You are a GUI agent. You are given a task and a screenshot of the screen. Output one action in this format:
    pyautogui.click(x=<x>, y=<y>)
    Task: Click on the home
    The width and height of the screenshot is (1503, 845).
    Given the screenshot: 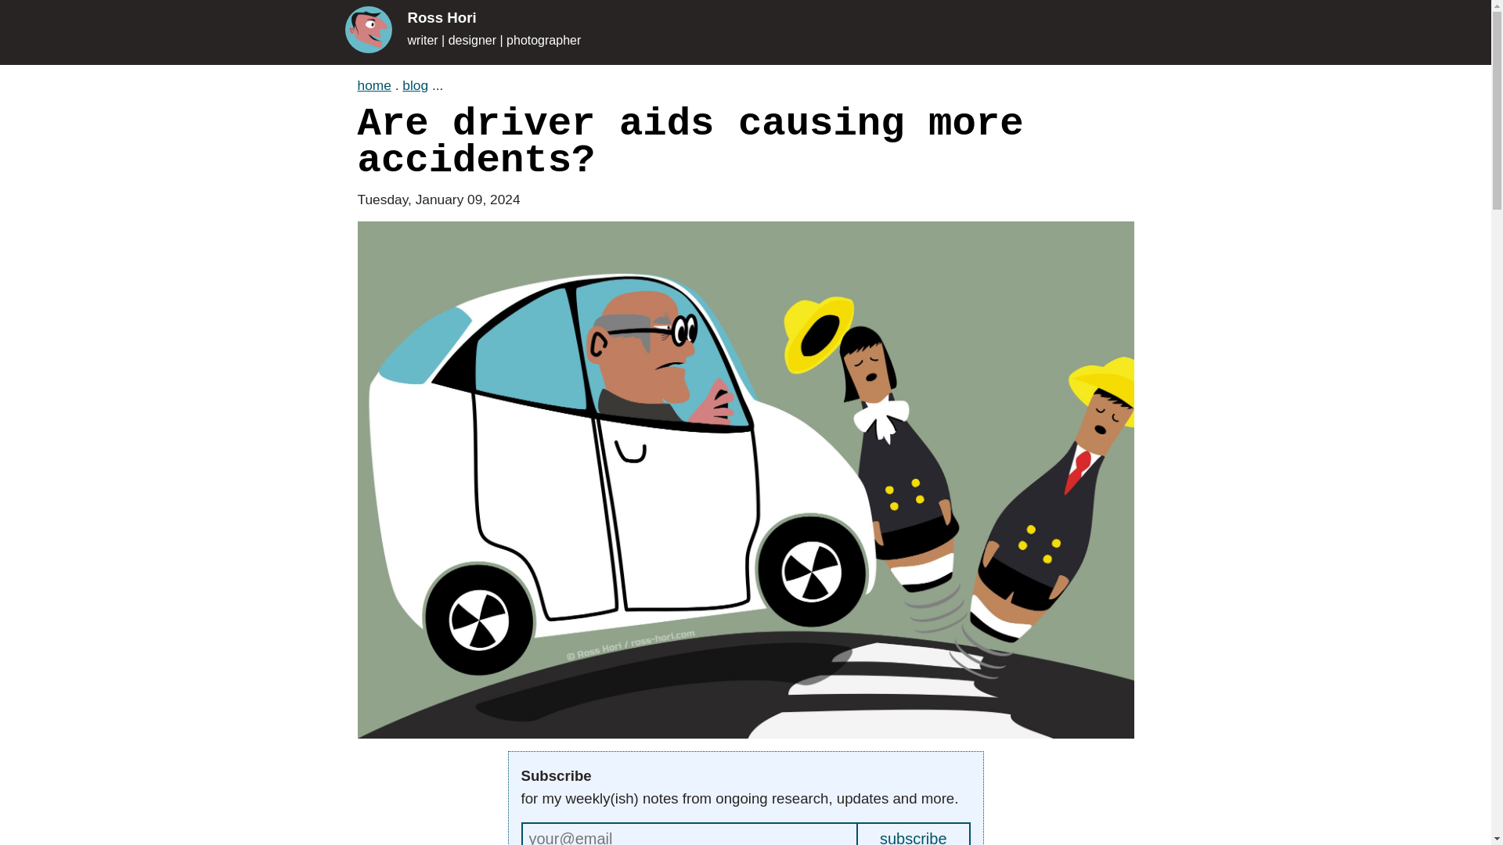 What is the action you would take?
    pyautogui.click(x=374, y=84)
    